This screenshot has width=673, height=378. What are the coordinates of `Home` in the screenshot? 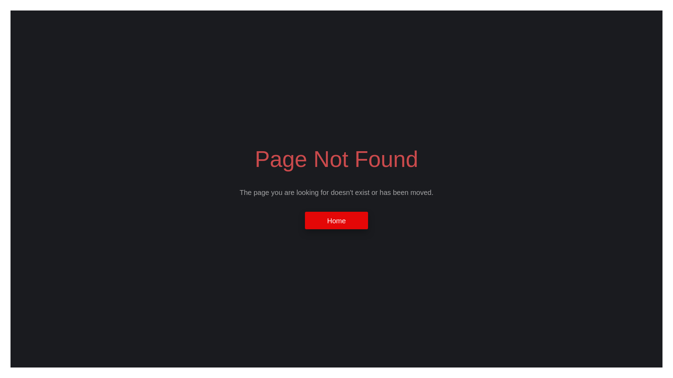 It's located at (336, 220).